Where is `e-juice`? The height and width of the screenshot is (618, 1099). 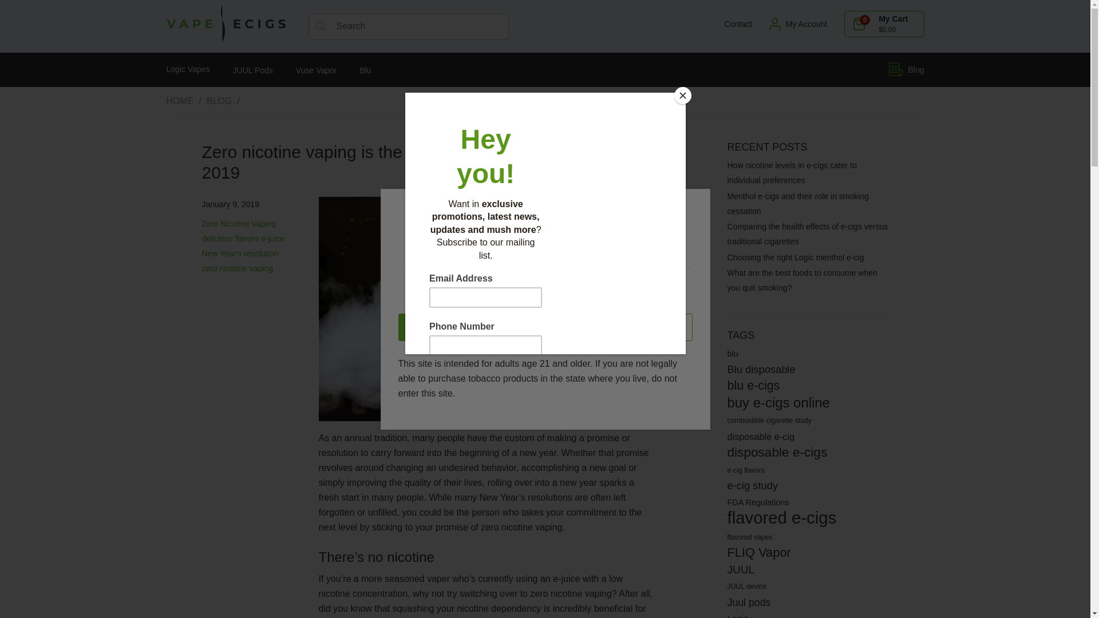 e-juice is located at coordinates (272, 239).